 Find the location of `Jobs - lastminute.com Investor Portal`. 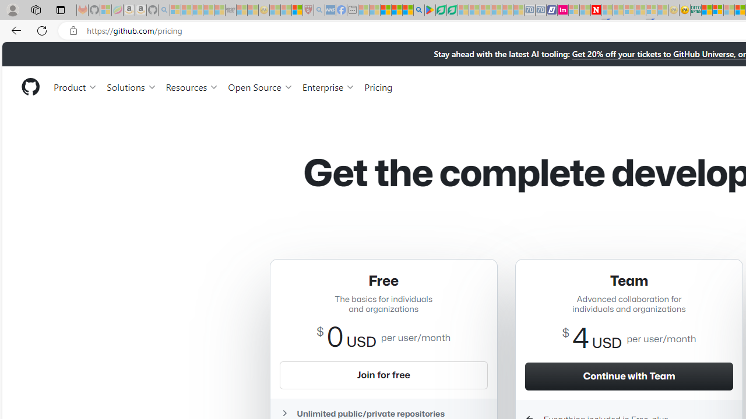

Jobs - lastminute.com Investor Portal is located at coordinates (563, 10).